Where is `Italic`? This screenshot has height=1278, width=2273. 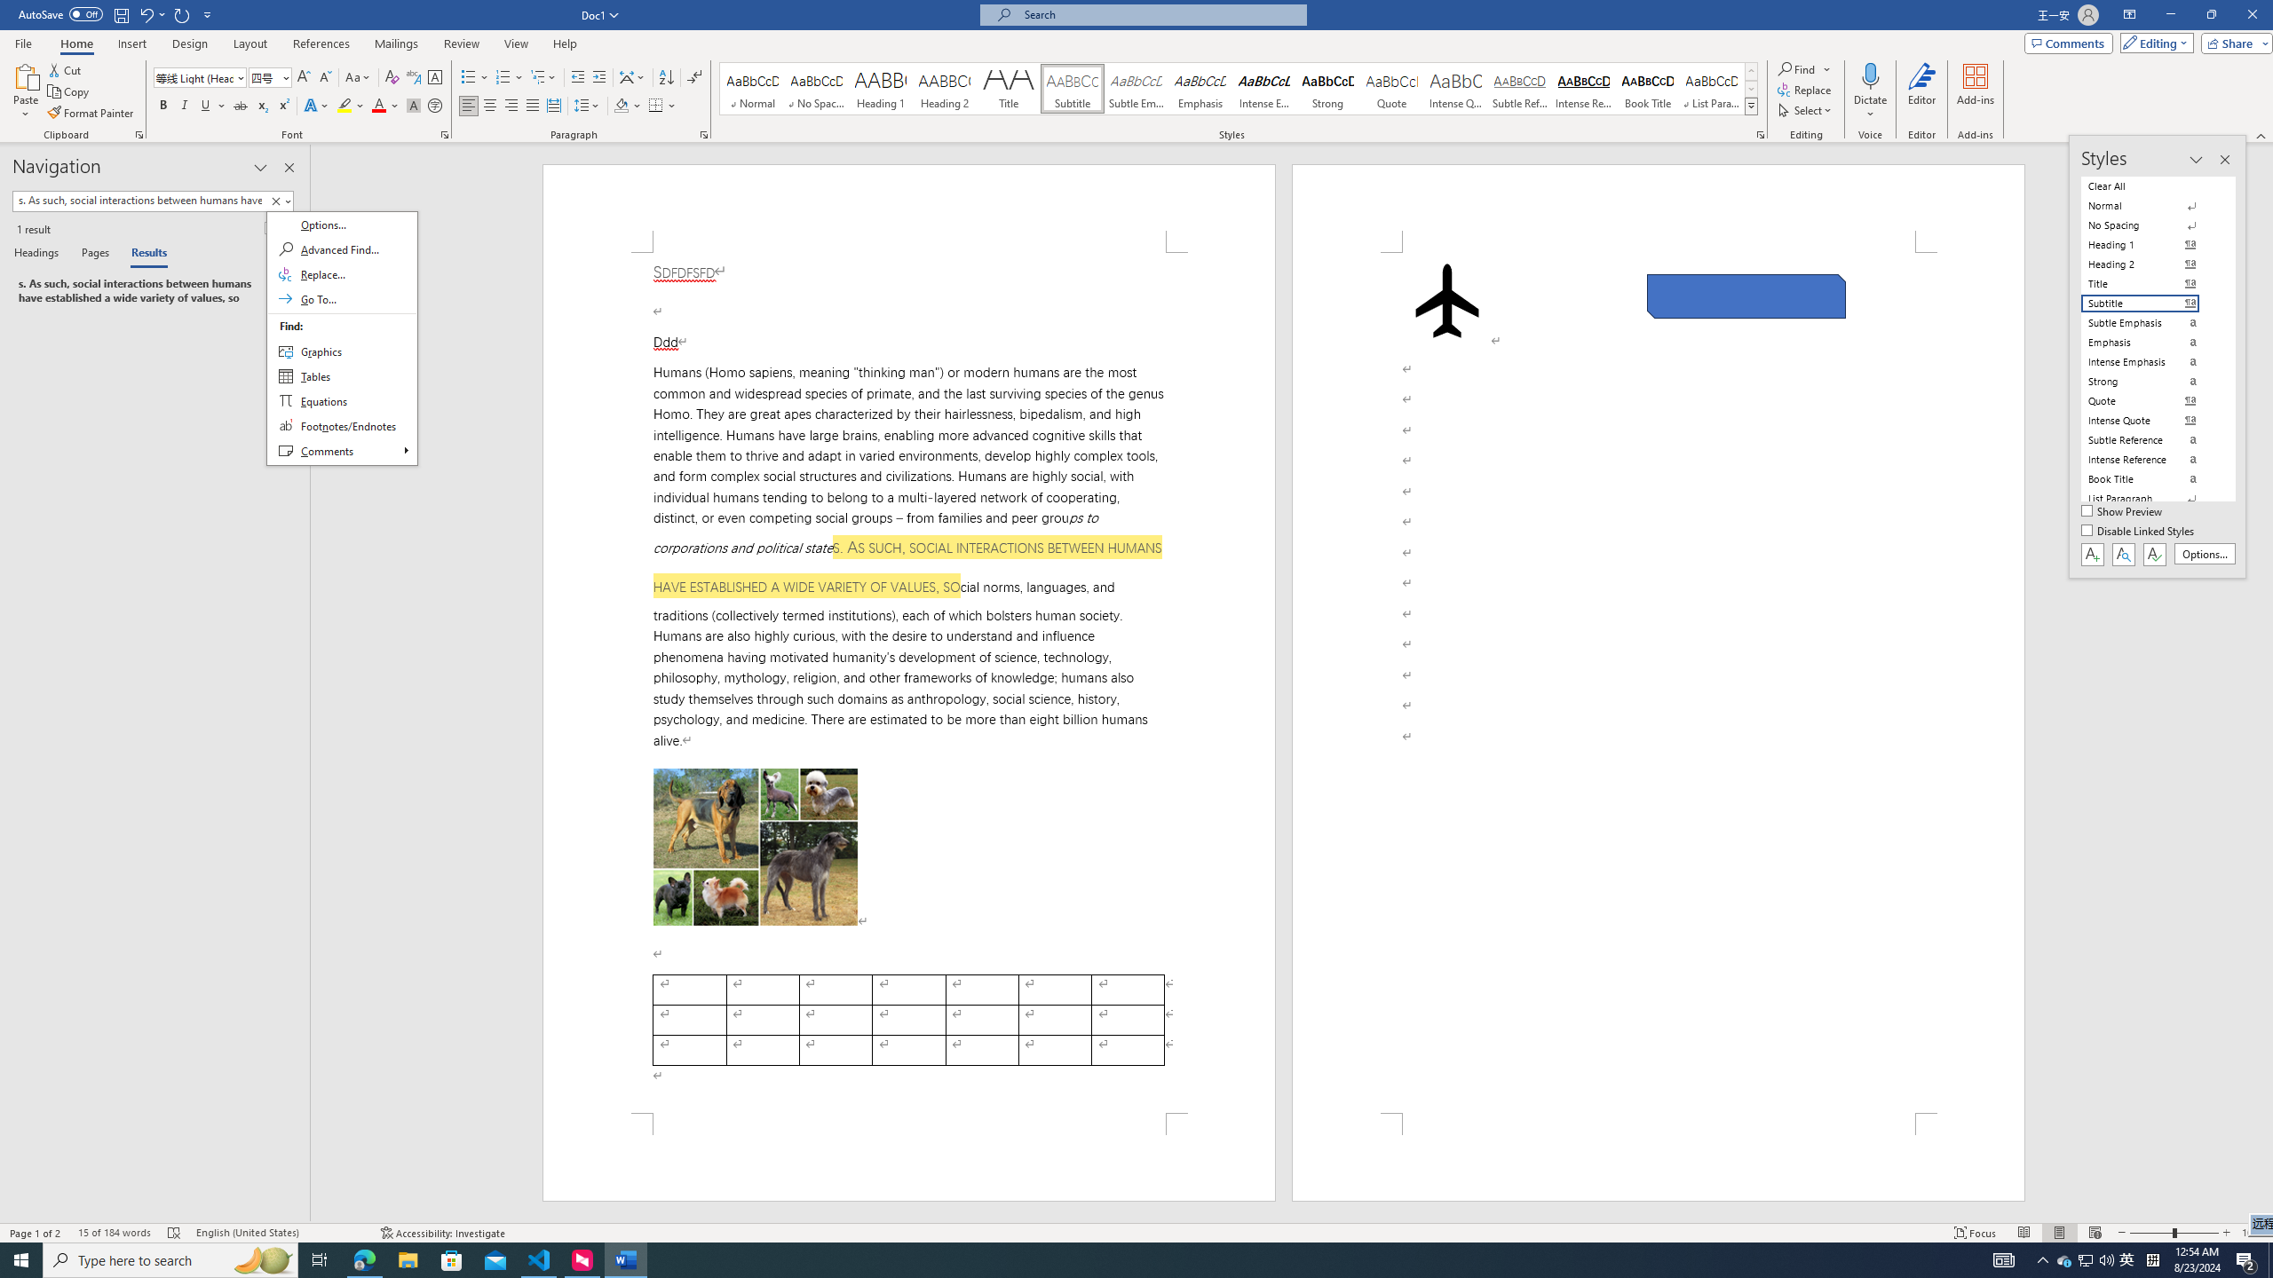
Italic is located at coordinates (185, 106).